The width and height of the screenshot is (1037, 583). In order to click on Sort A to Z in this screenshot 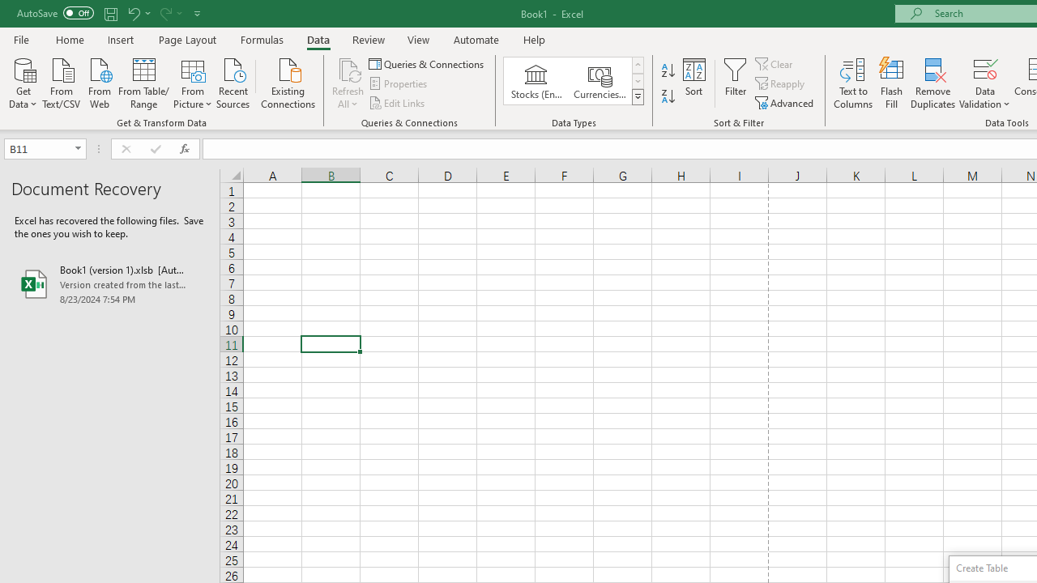, I will do `click(668, 71)`.